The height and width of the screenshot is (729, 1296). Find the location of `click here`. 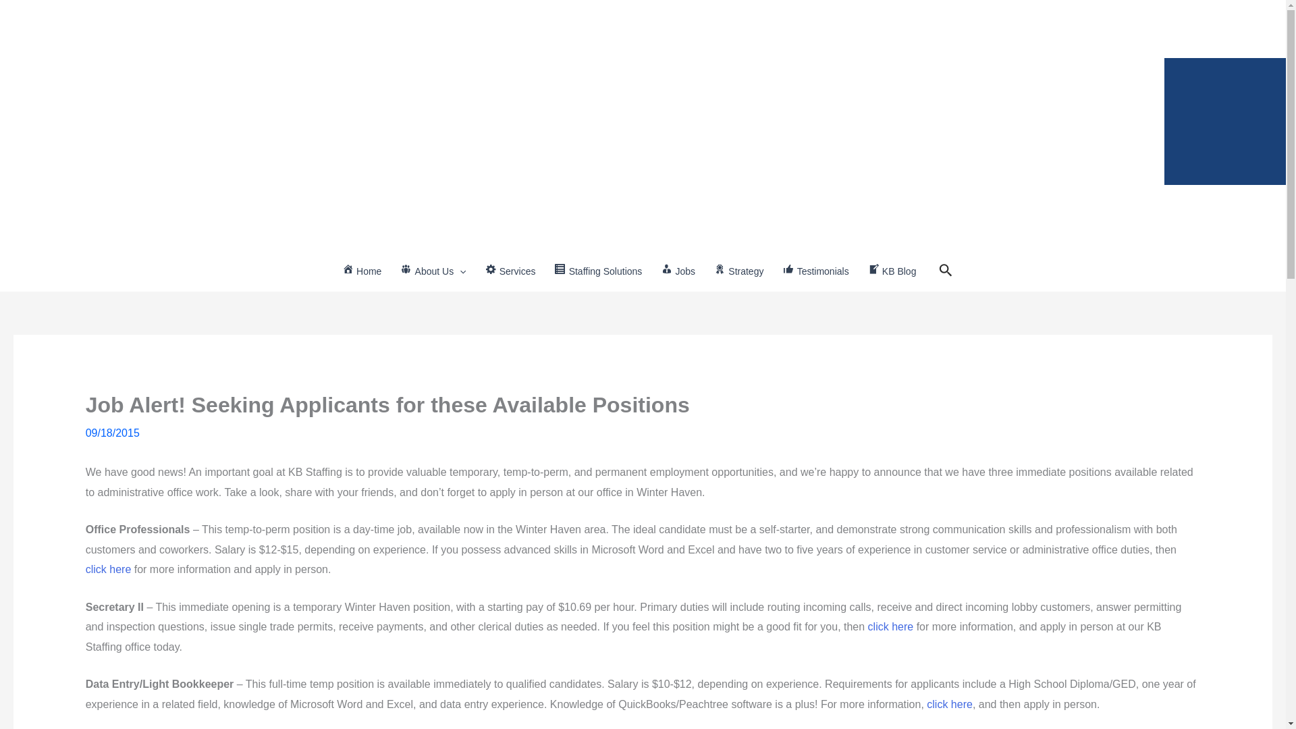

click here is located at coordinates (949, 703).